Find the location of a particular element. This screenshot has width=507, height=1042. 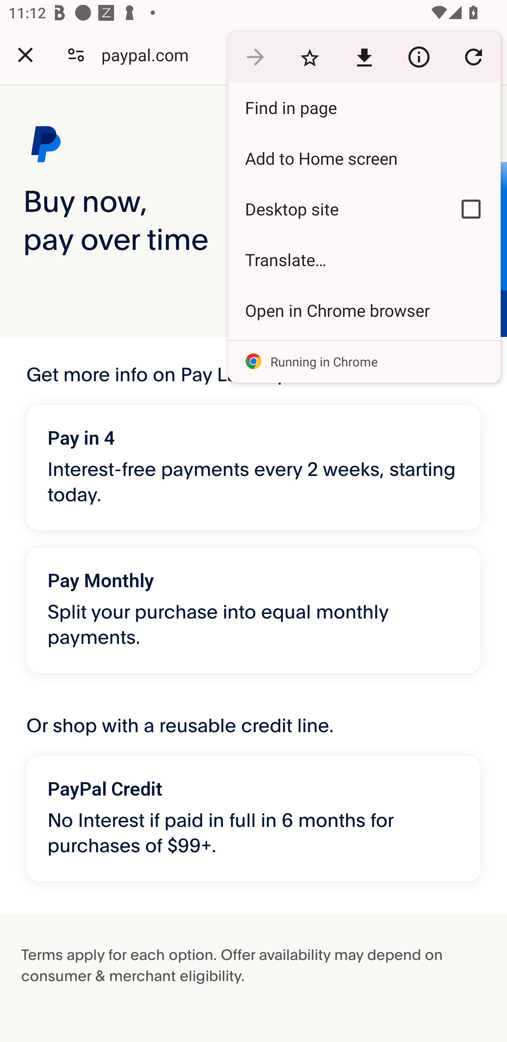

Refresh is located at coordinates (473, 56).